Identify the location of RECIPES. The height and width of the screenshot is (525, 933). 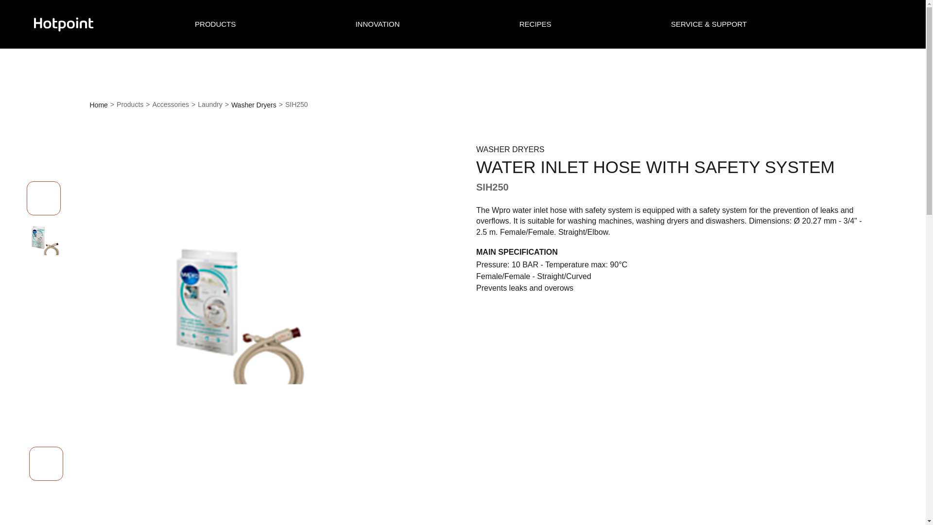
(536, 24).